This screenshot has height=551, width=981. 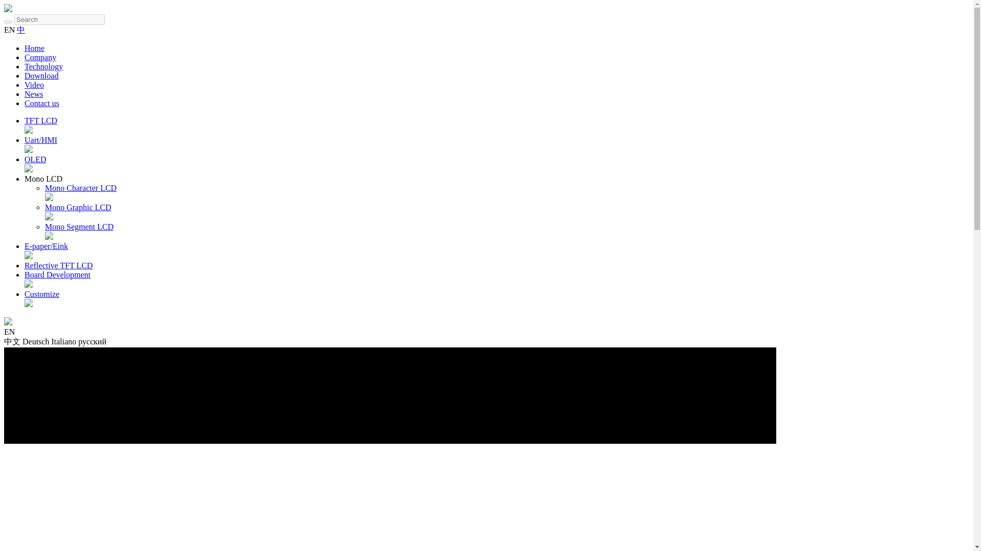 What do you see at coordinates (34, 48) in the screenshot?
I see `Home` at bounding box center [34, 48].